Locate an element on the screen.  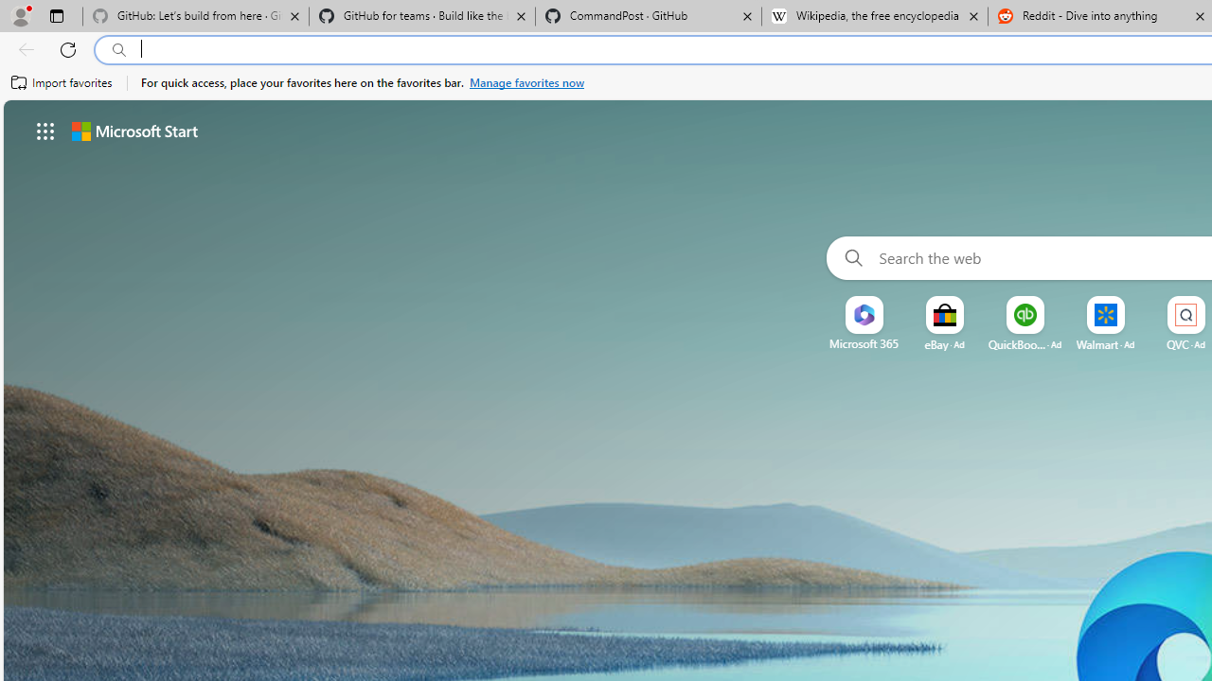
Import favorites is located at coordinates (62, 83).